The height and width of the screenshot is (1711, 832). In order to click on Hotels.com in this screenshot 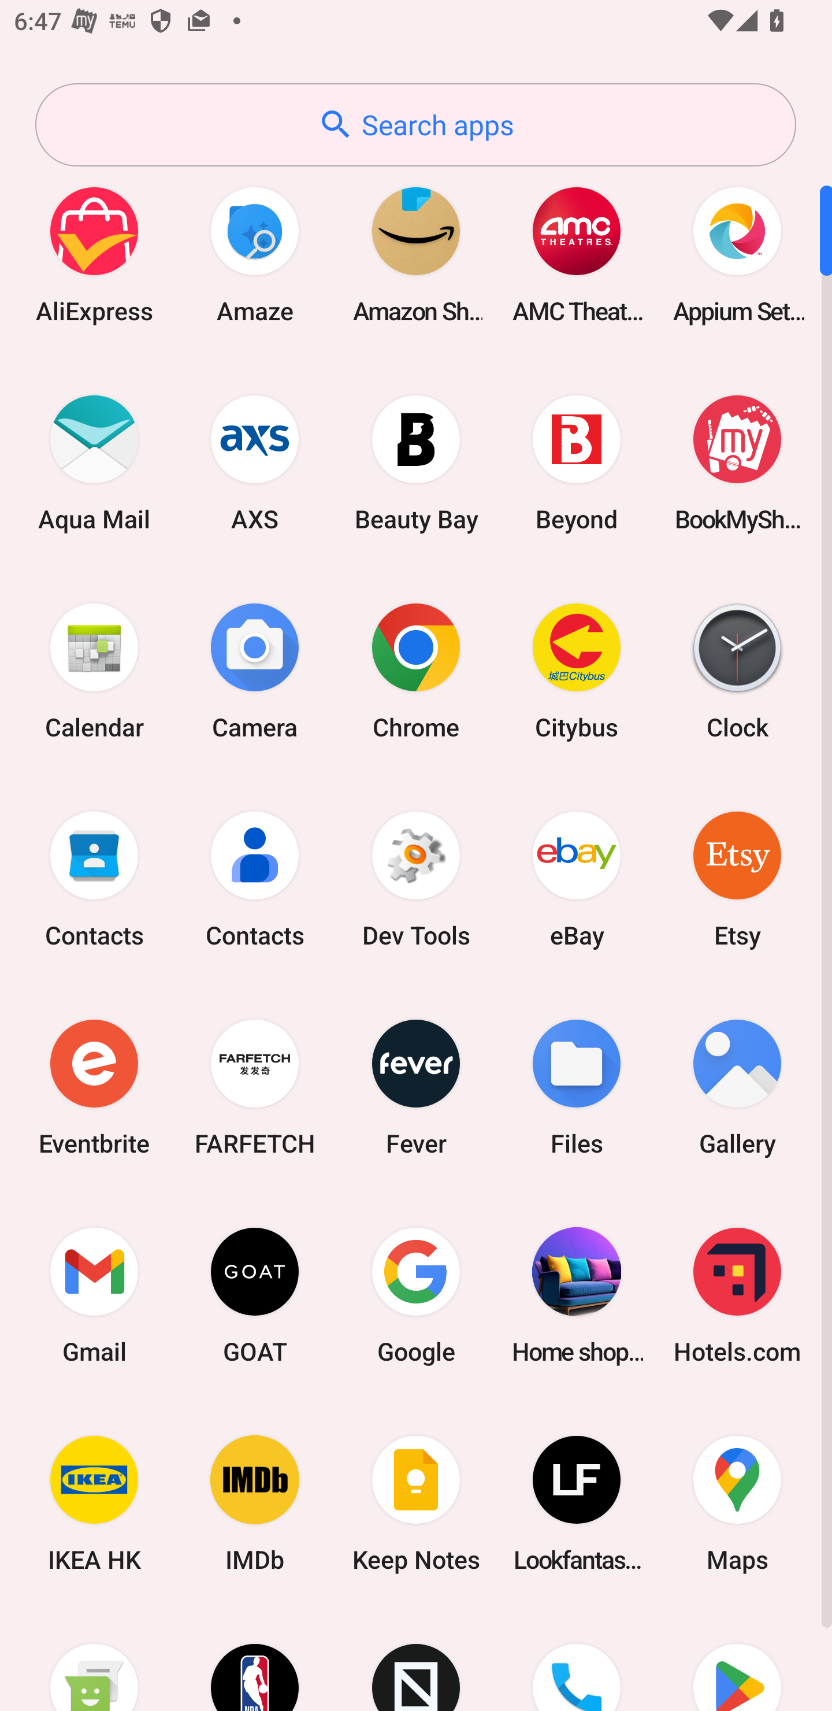, I will do `click(737, 1295)`.